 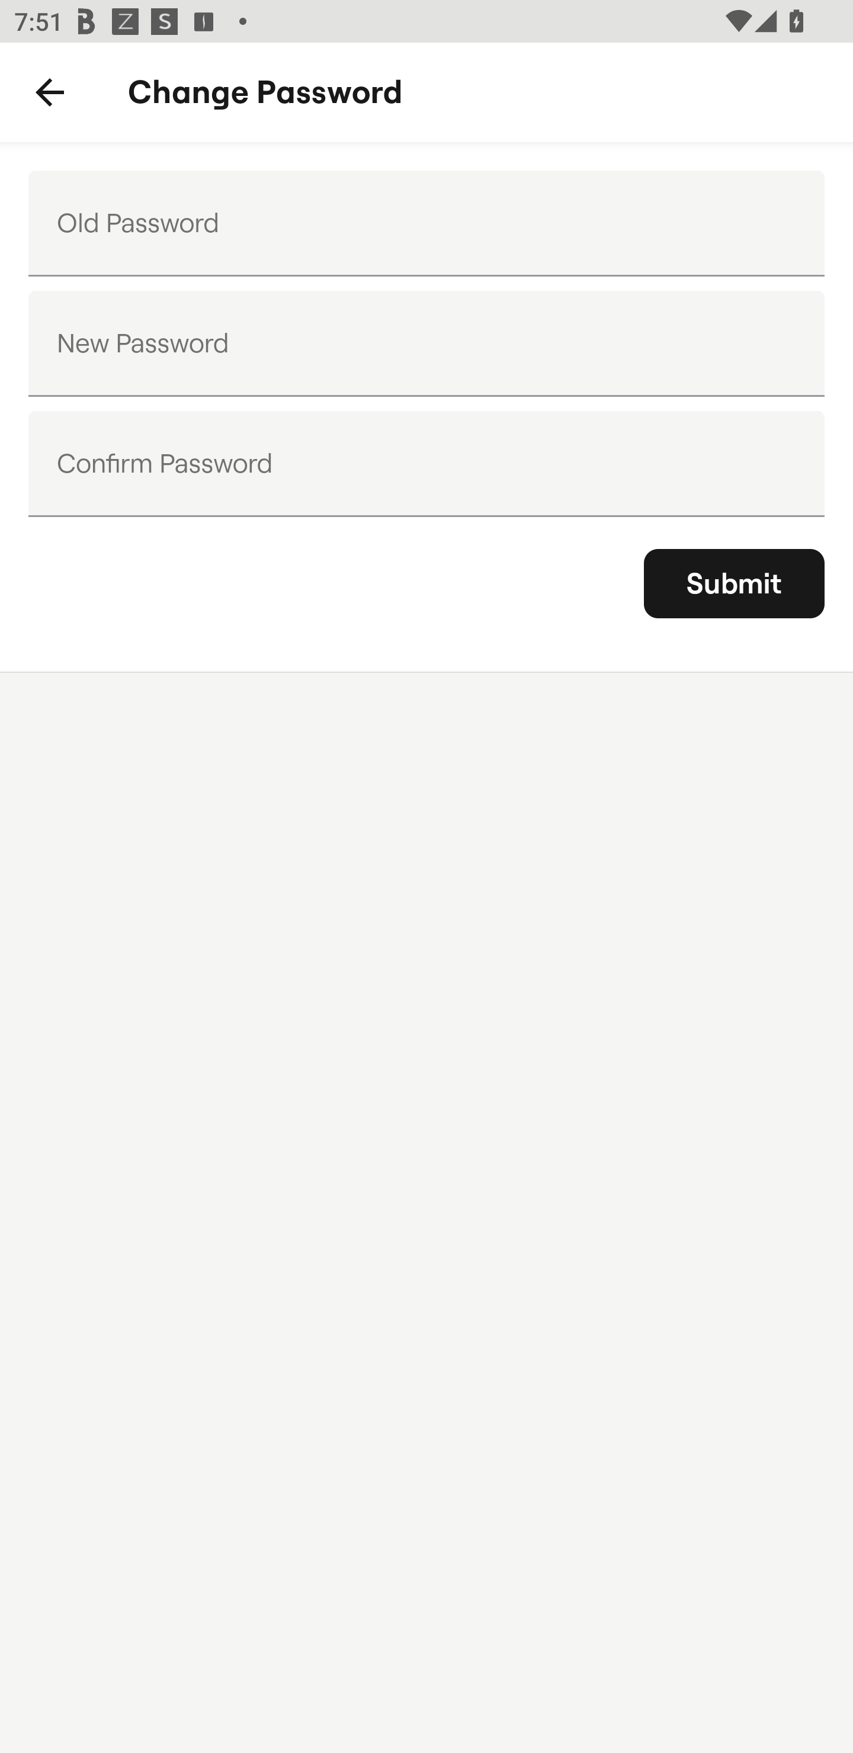 What do you see at coordinates (426, 343) in the screenshot?
I see `New Password` at bounding box center [426, 343].